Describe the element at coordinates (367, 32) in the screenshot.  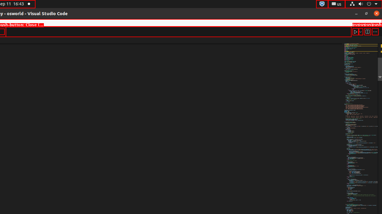
I see `Split Editor Right (Ctrl+\) [Alt] Split Editor Down` at that location.